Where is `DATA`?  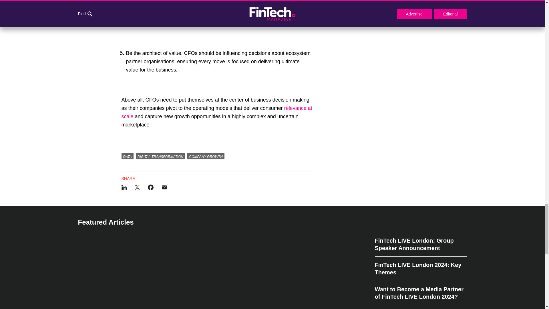
DATA is located at coordinates (127, 156).